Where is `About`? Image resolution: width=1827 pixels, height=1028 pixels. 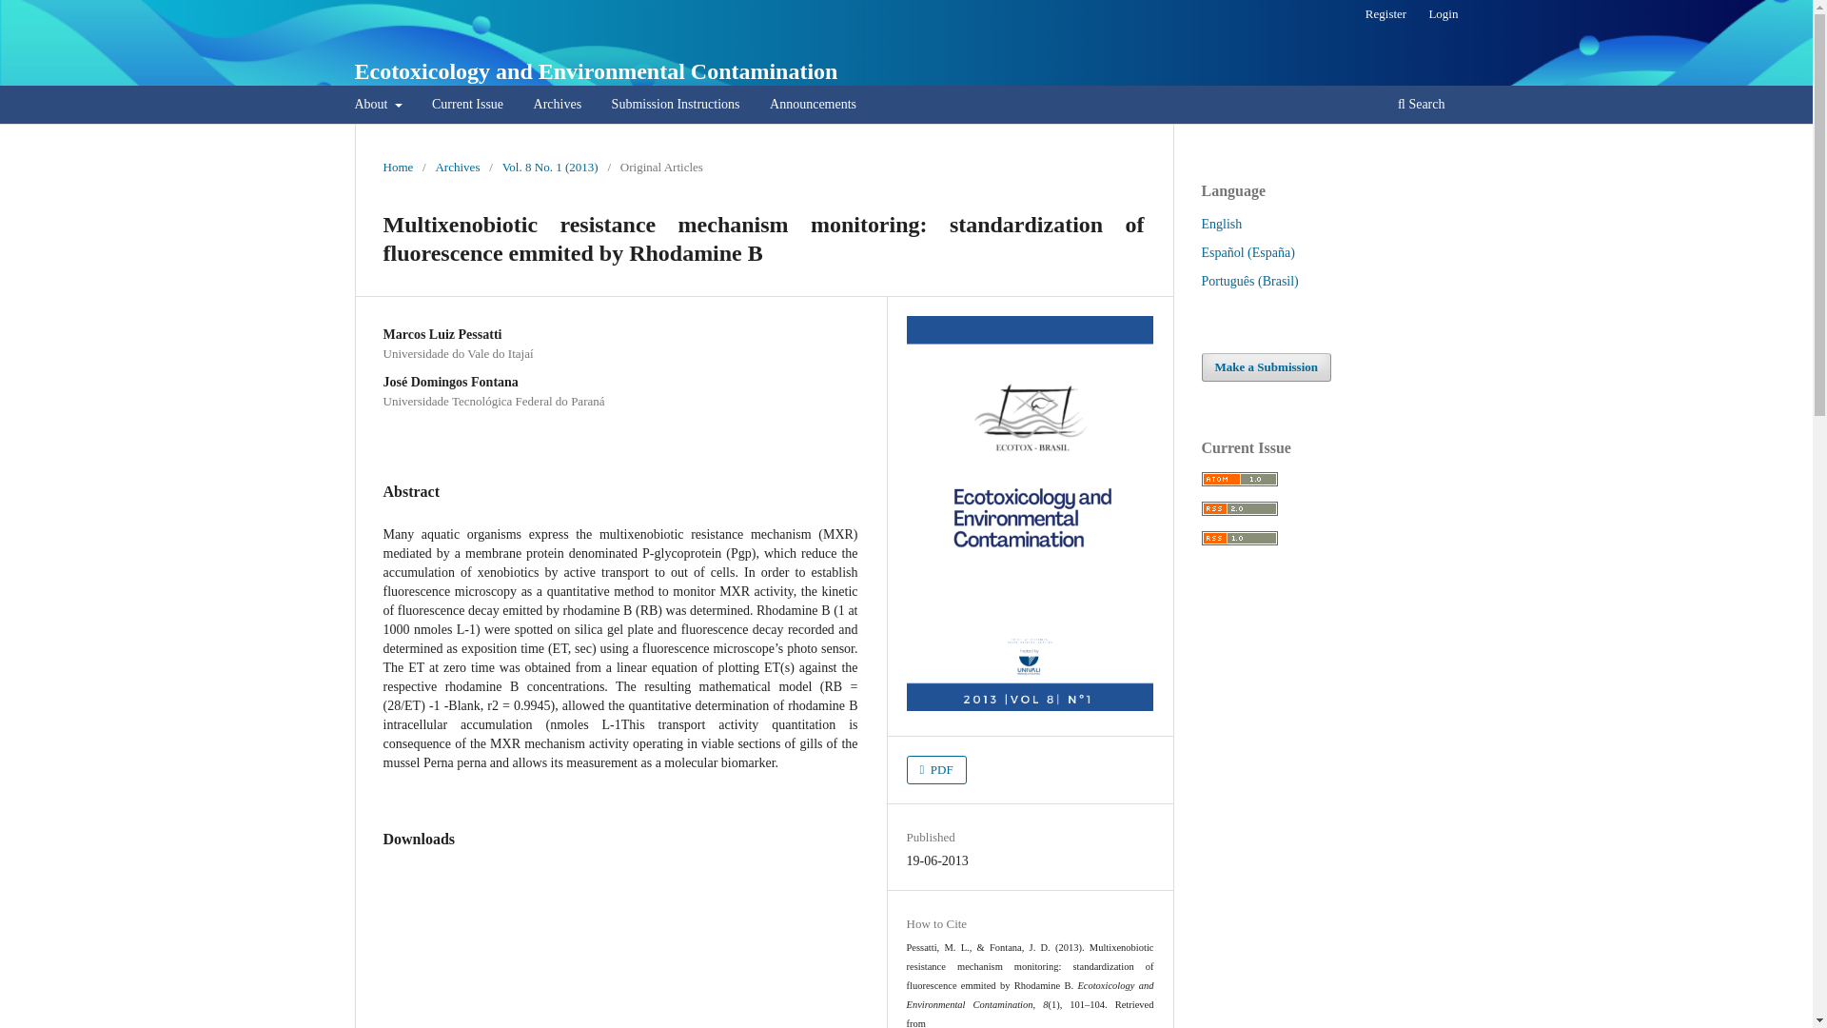 About is located at coordinates (379, 107).